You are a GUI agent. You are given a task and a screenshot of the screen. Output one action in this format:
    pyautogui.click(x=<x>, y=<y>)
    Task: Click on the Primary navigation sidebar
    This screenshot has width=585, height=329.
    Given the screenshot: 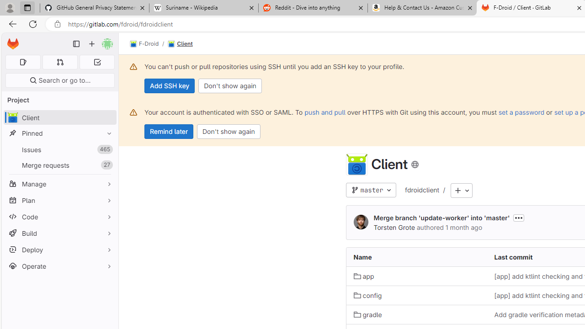 What is the action you would take?
    pyautogui.click(x=76, y=44)
    